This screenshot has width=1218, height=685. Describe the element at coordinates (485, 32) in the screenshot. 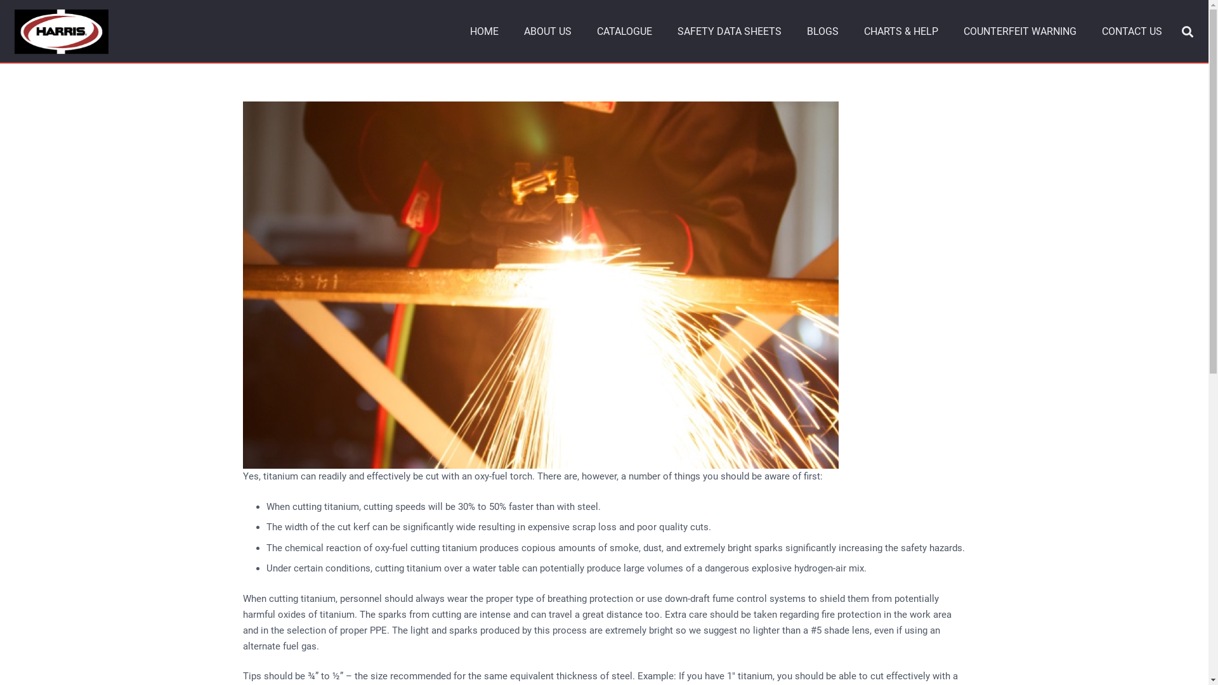

I see `HOME` at that location.